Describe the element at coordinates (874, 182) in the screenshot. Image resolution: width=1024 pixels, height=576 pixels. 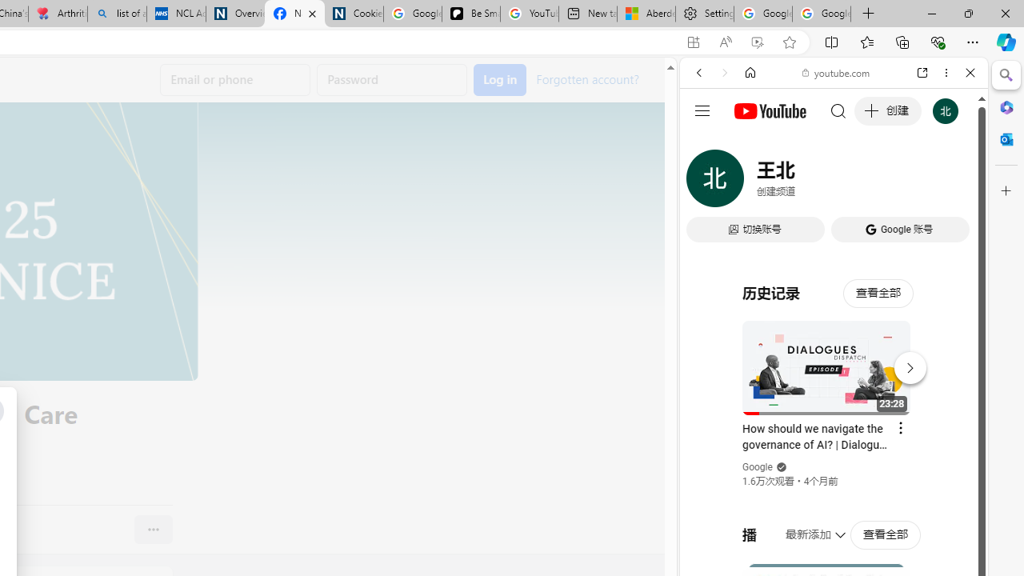
I see `SEARCH TOOLS` at that location.